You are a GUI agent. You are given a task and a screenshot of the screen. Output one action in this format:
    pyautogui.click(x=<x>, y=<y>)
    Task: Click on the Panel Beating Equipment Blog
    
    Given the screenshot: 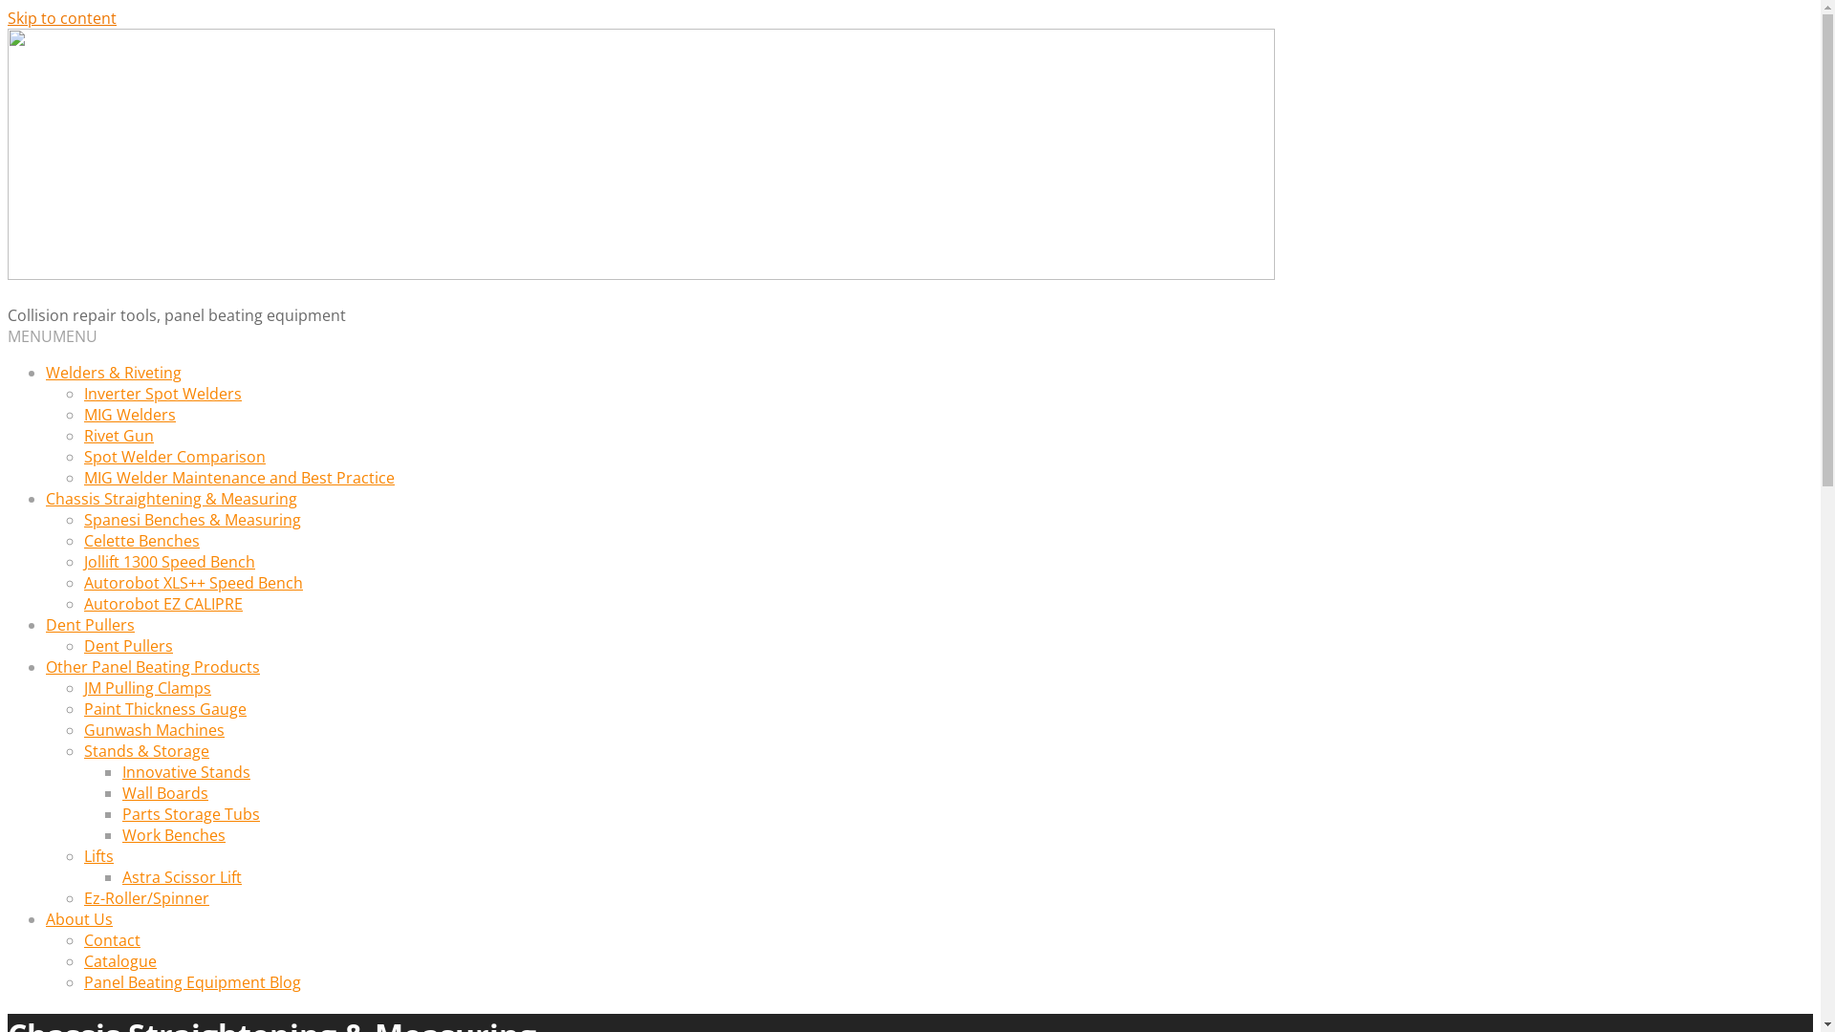 What is the action you would take?
    pyautogui.click(x=193, y=982)
    